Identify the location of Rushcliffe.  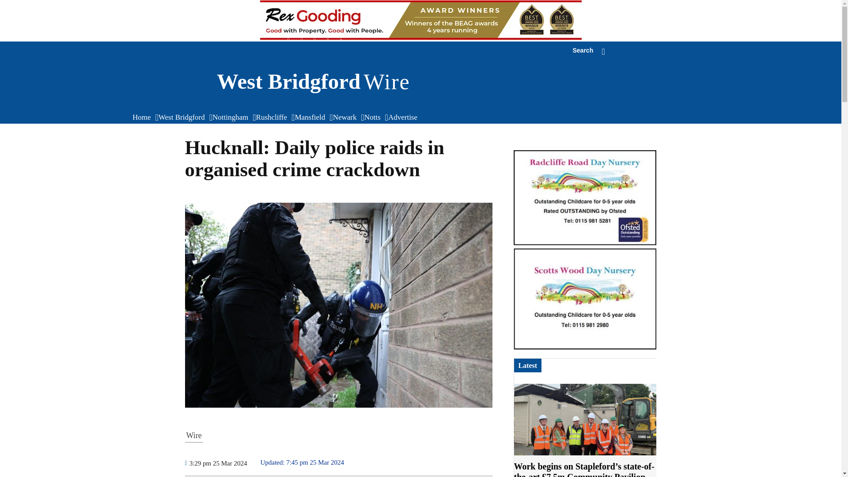
(301, 38).